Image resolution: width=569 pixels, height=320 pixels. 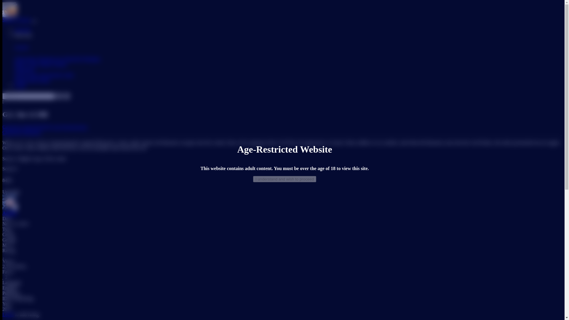 I want to click on OTS Carry, so click(x=52, y=127).